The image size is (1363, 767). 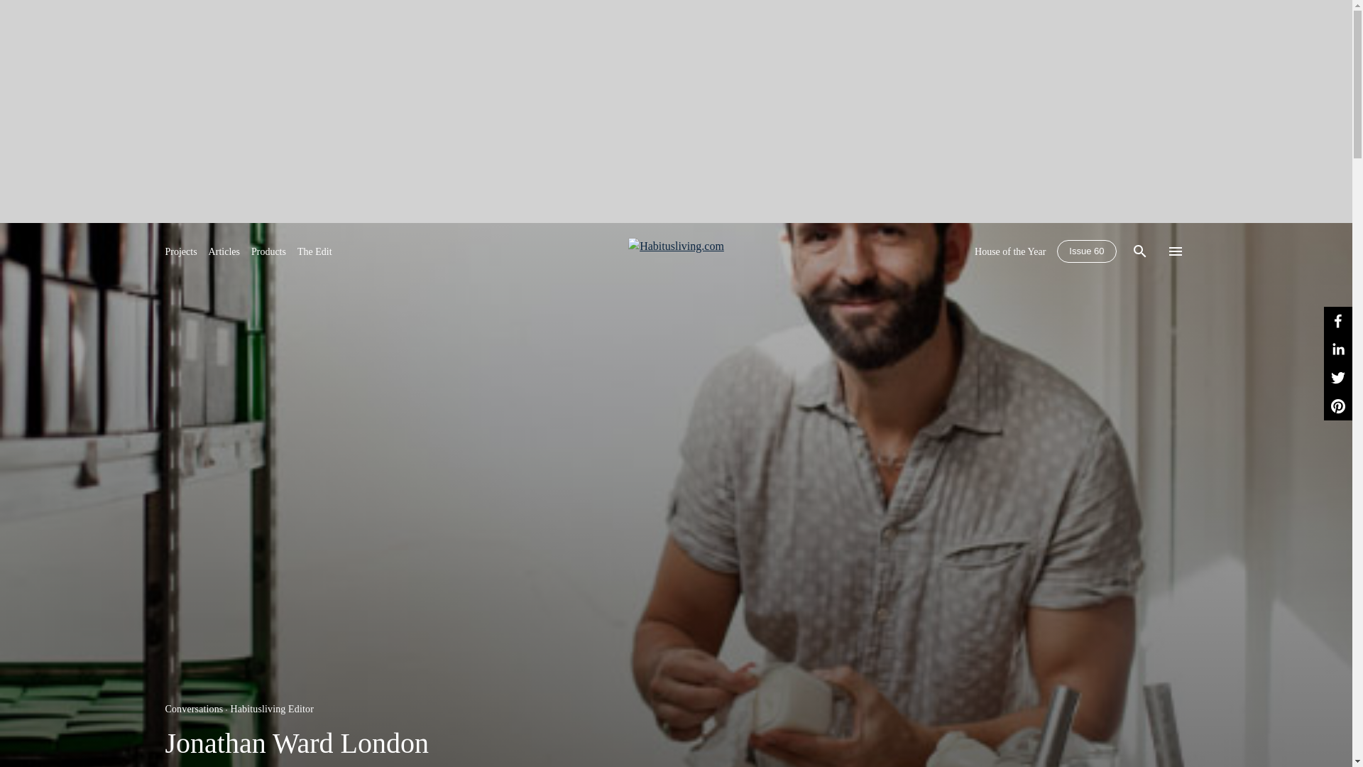 What do you see at coordinates (1086, 251) in the screenshot?
I see `Issue 60` at bounding box center [1086, 251].